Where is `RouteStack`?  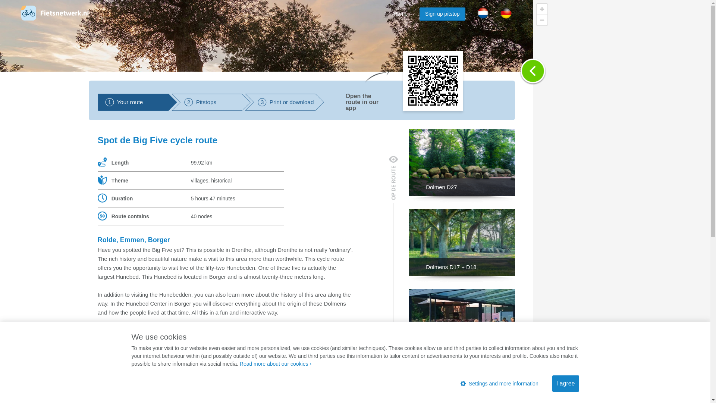 RouteStack is located at coordinates (211, 102).